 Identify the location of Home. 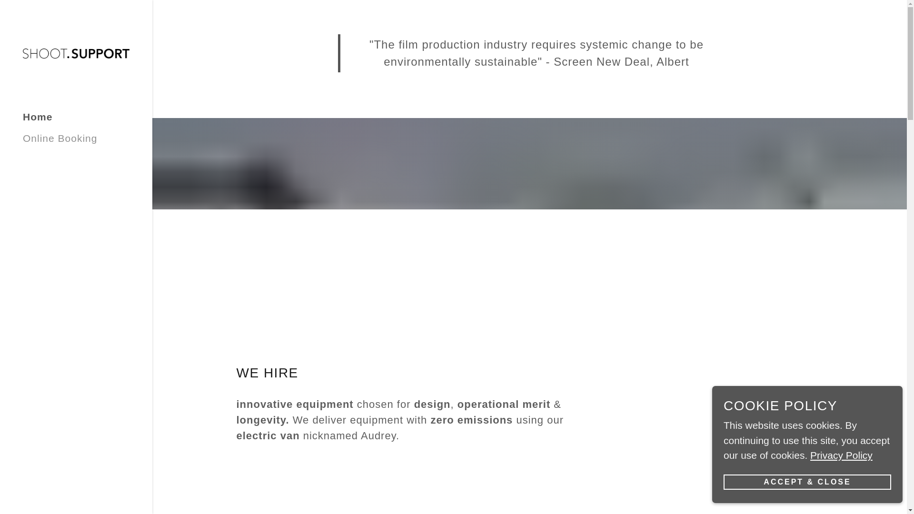
(37, 117).